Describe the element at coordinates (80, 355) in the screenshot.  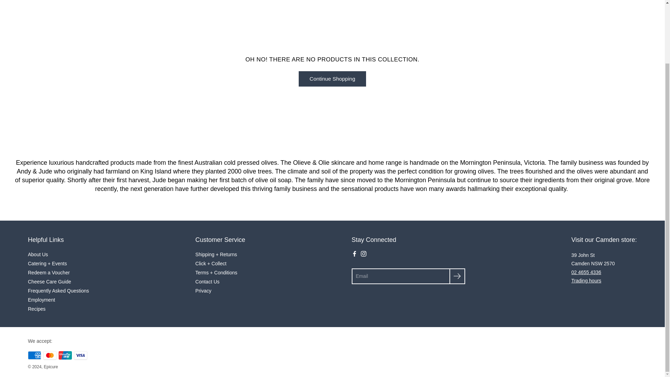
I see `Visa` at that location.